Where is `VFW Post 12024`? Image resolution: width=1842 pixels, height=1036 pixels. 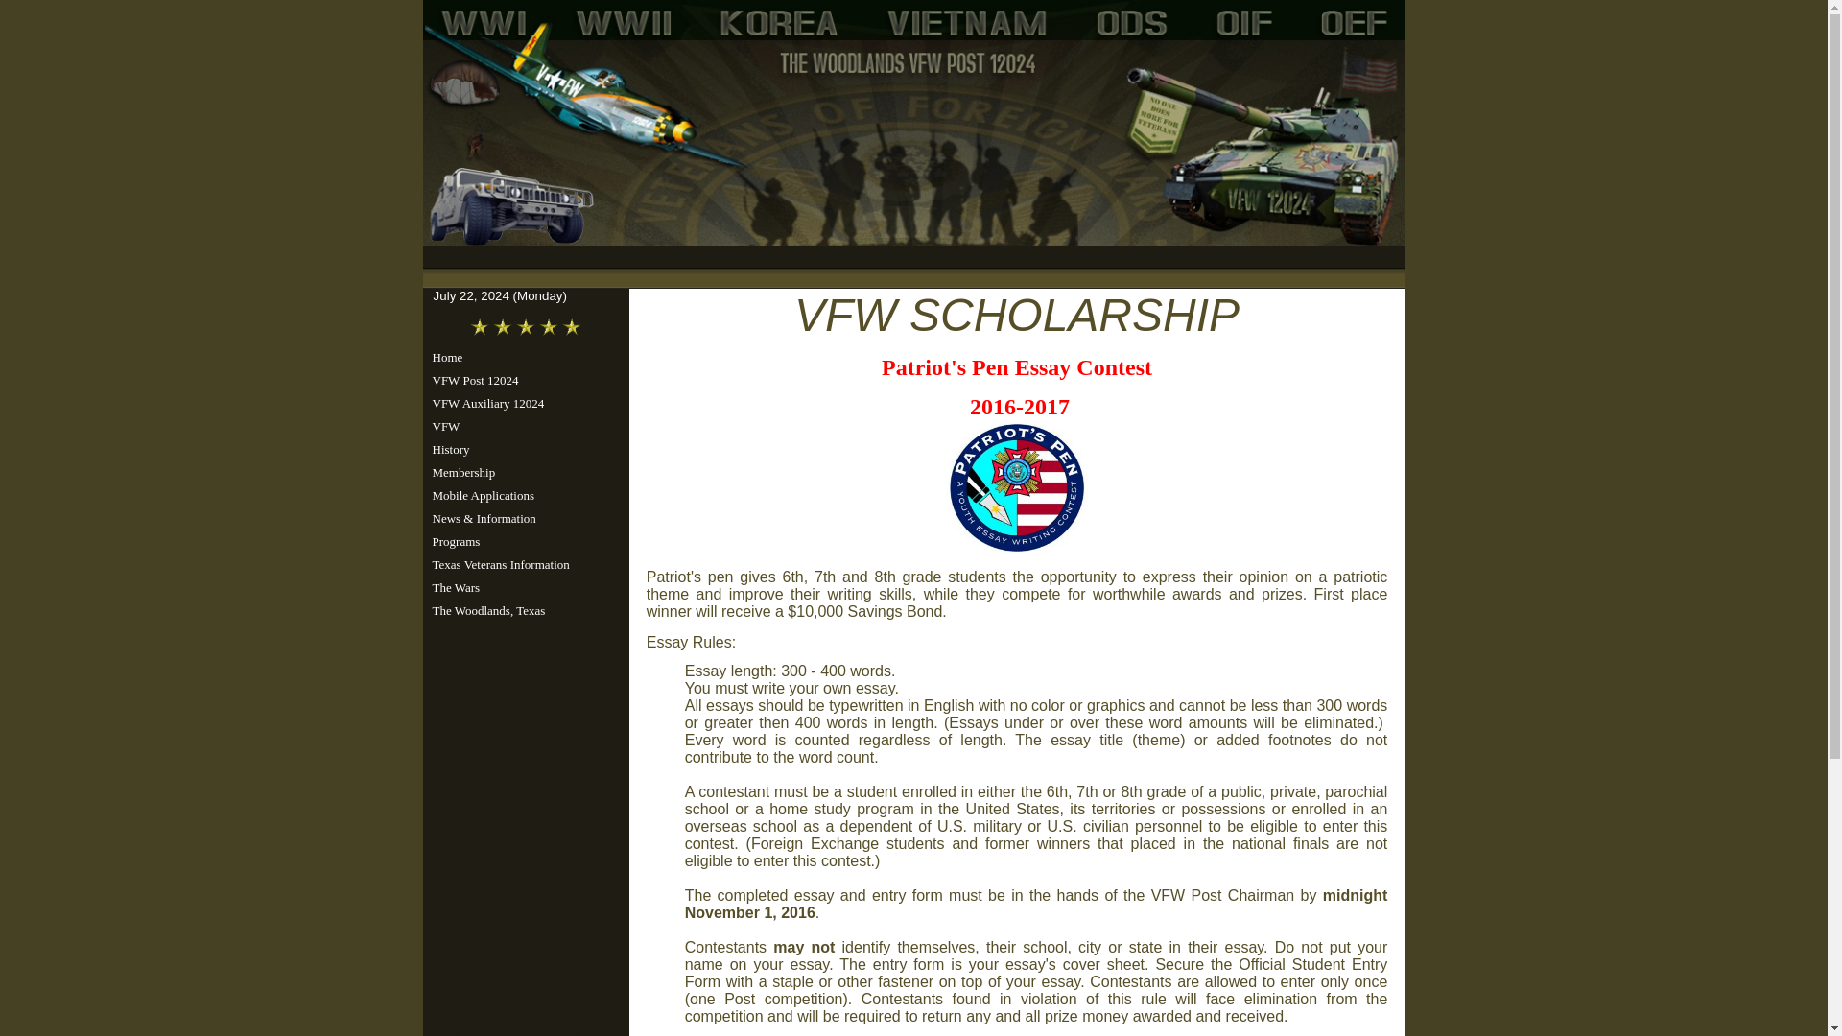 VFW Post 12024 is located at coordinates (522, 380).